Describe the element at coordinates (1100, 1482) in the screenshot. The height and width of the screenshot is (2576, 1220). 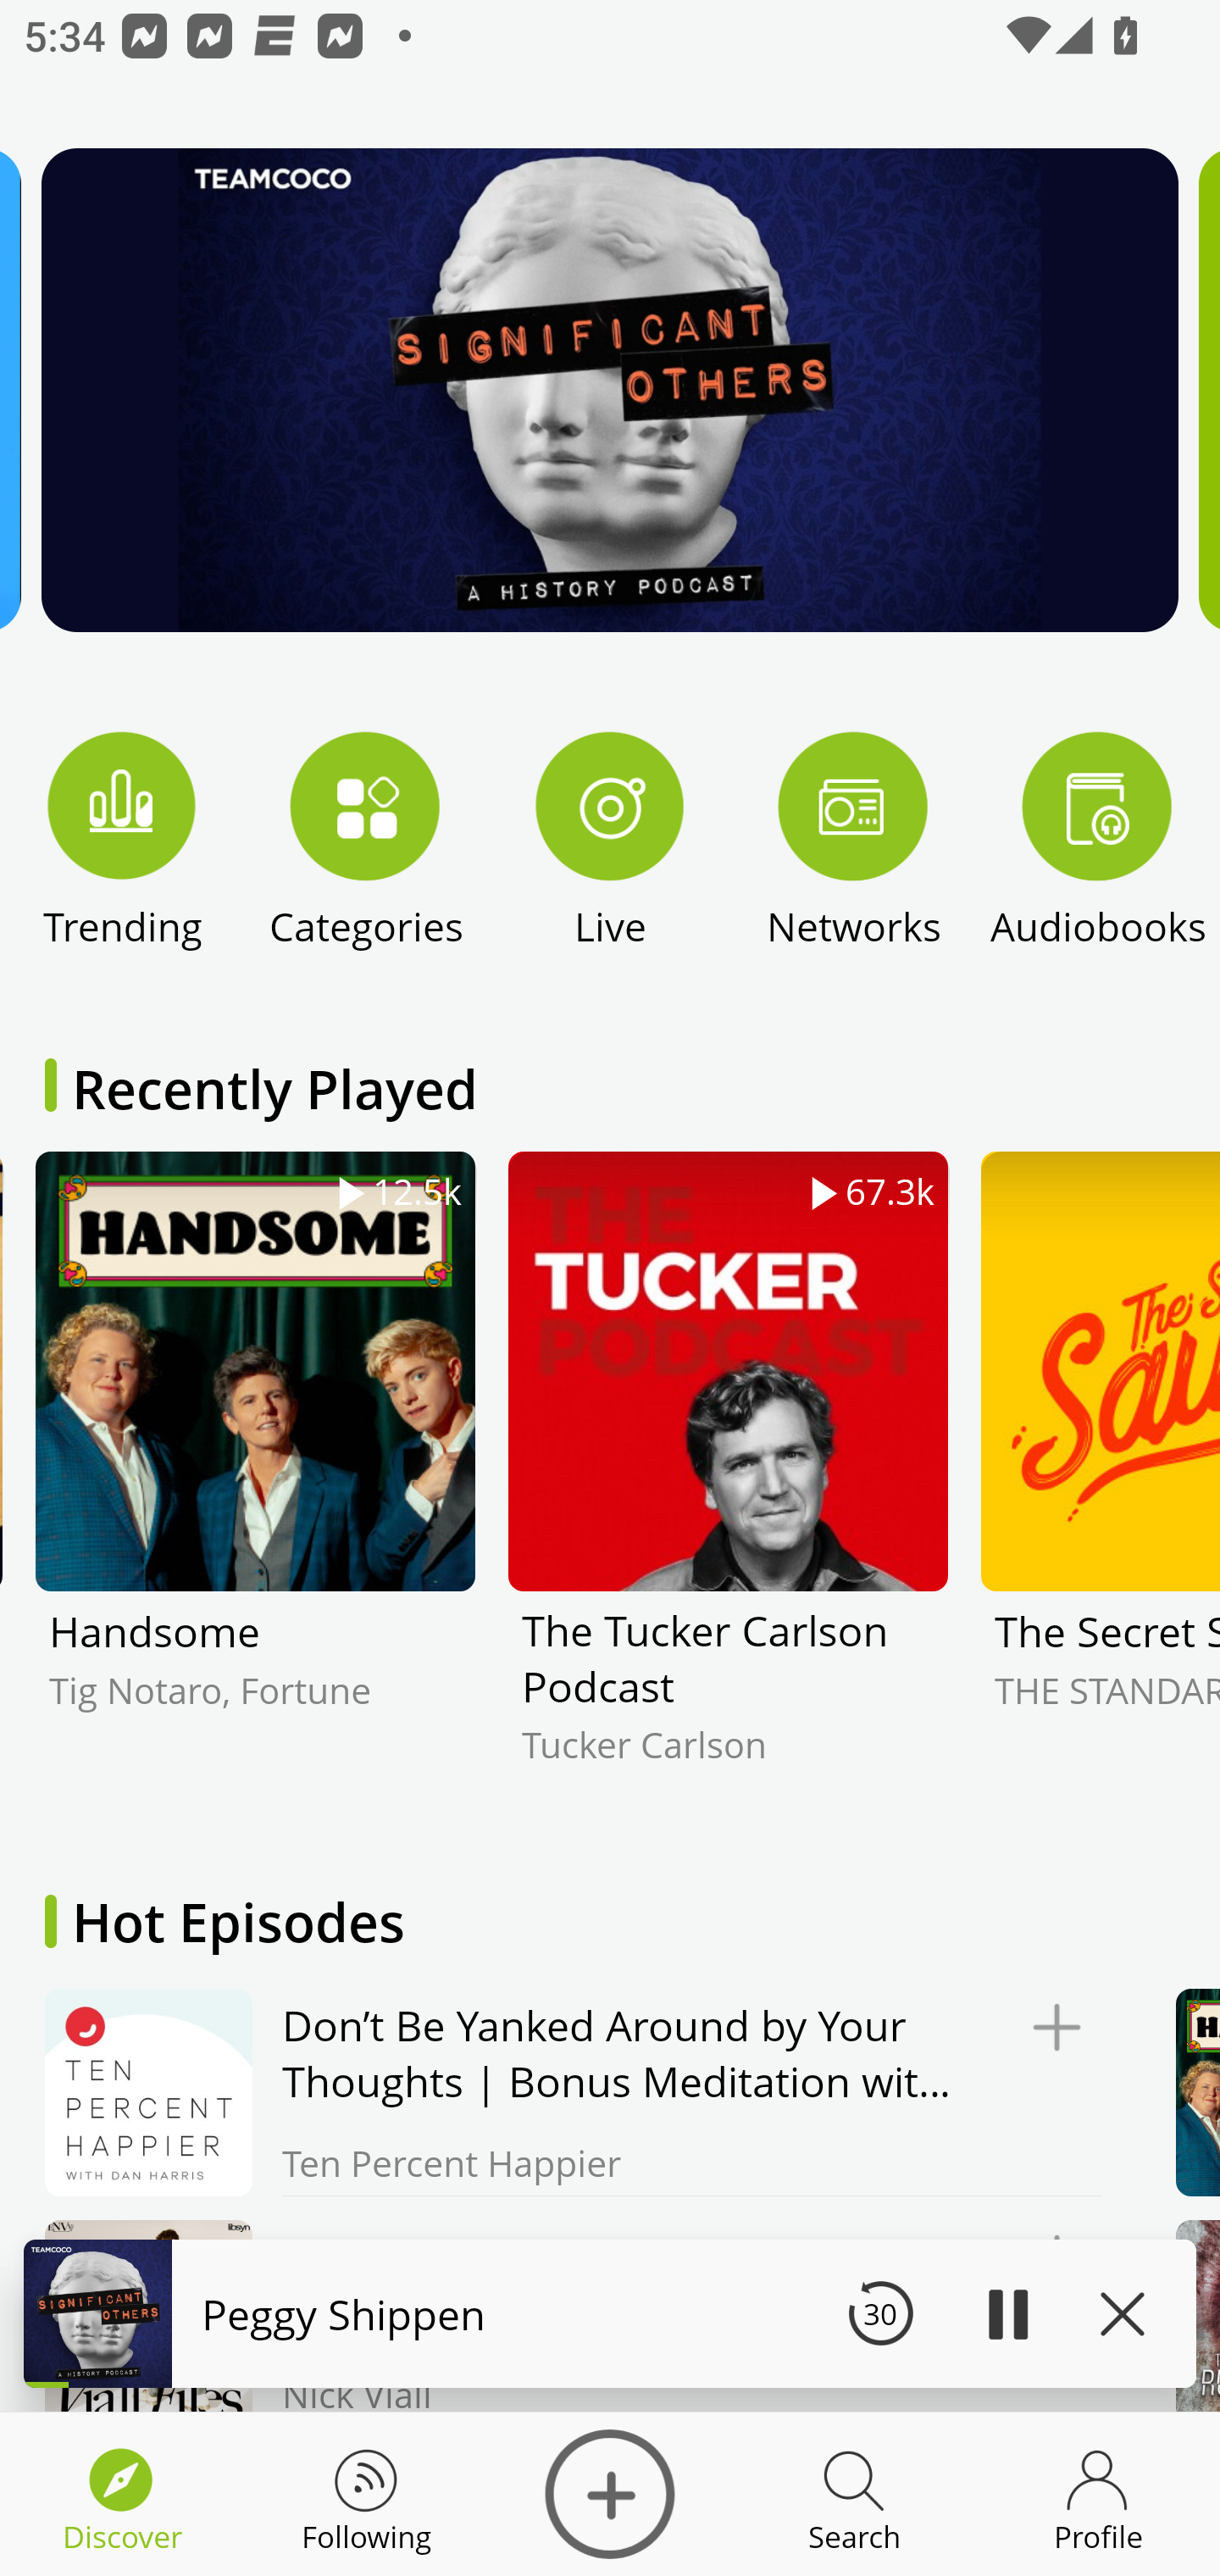
I see `The Secret Sauce THE STANDARD` at that location.